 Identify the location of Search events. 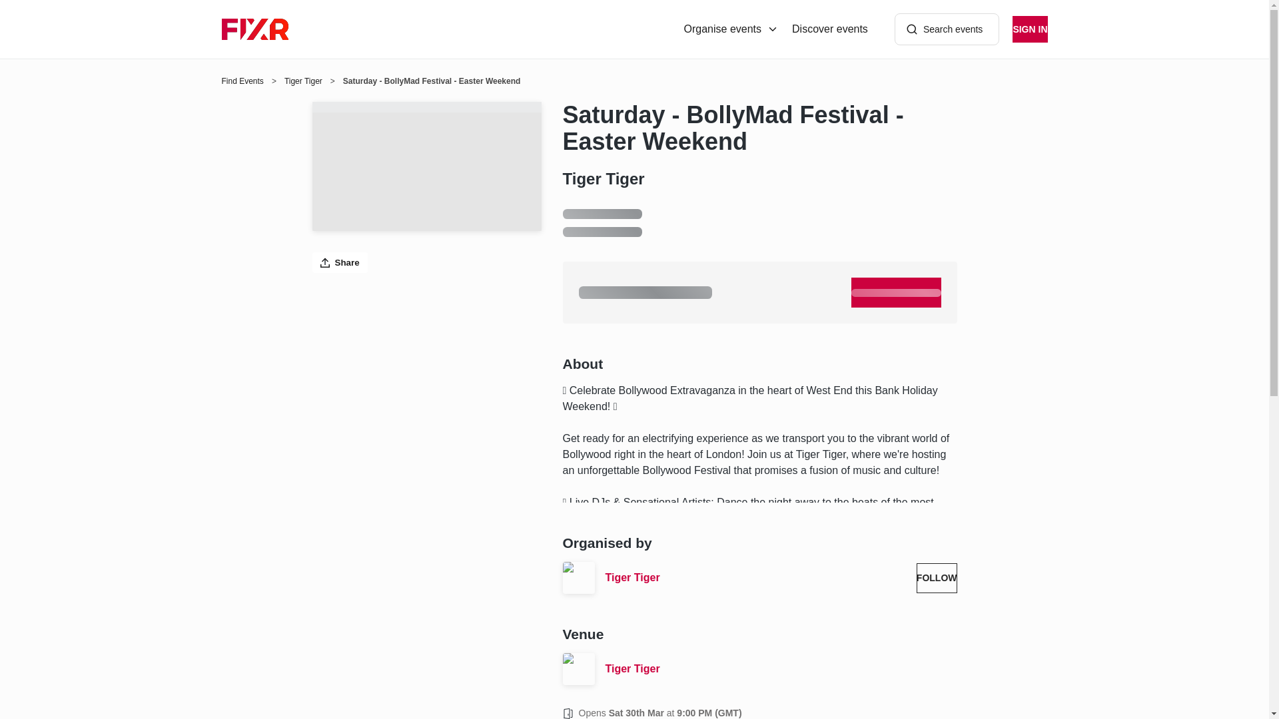
(947, 29).